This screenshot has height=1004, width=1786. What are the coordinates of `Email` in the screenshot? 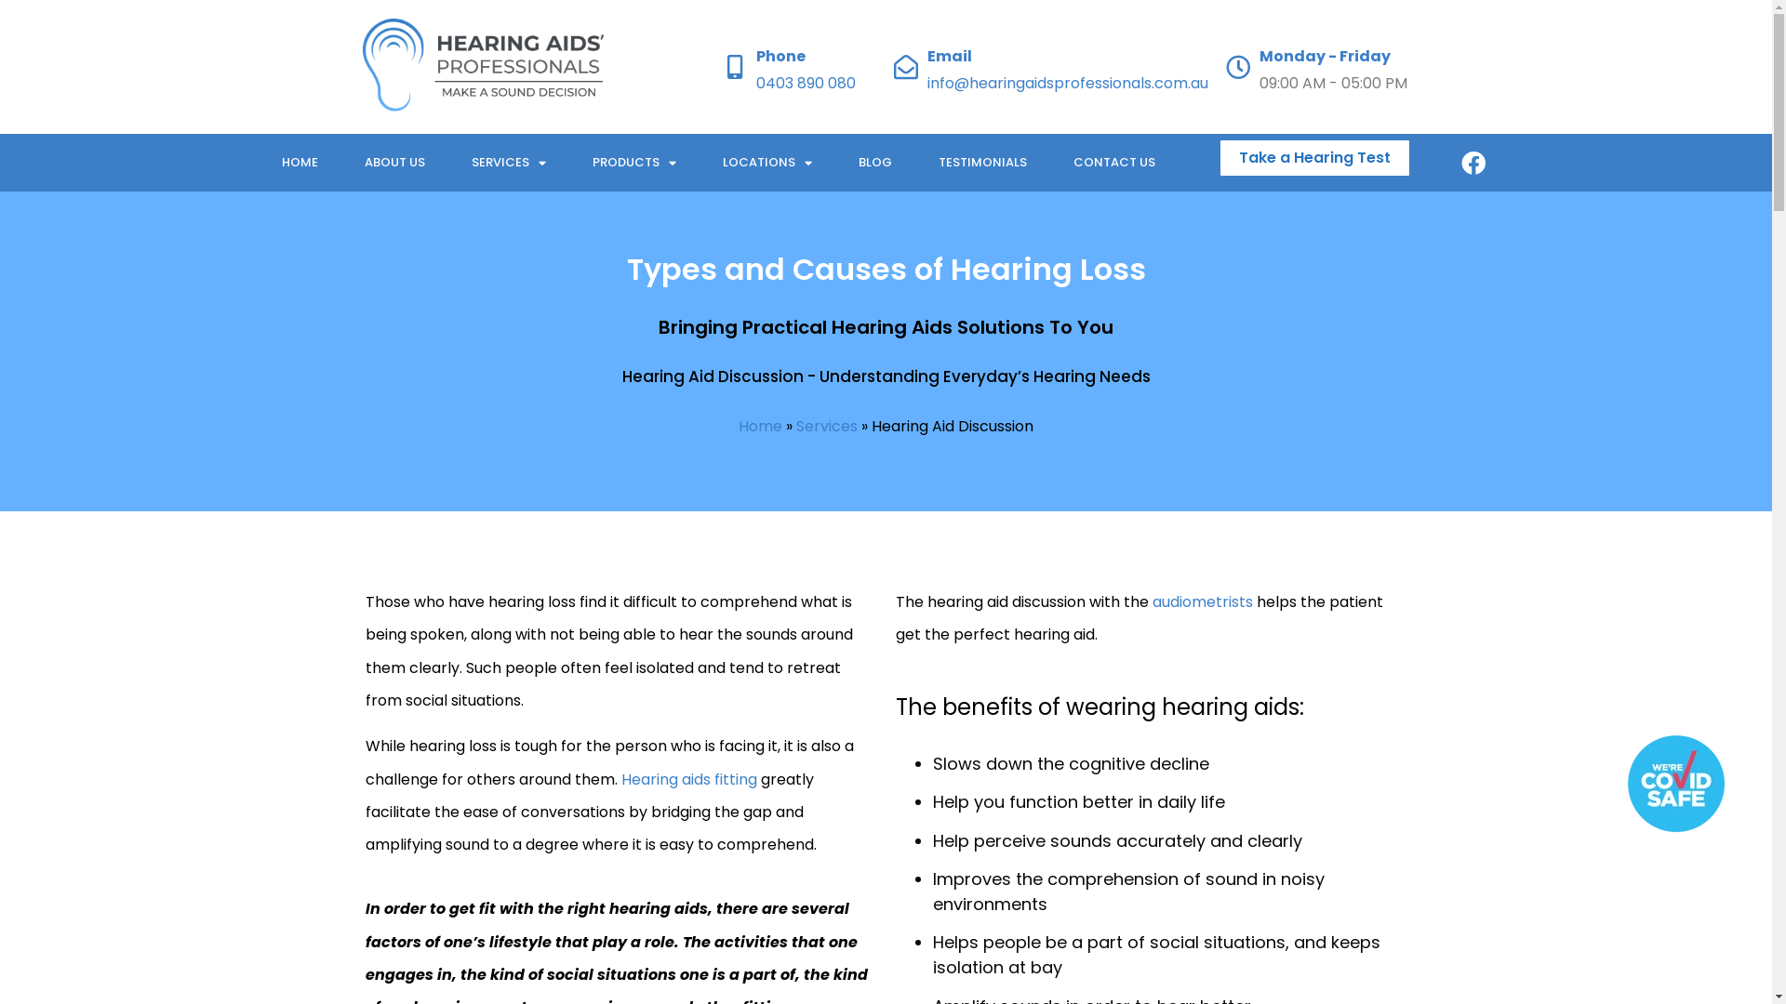 It's located at (950, 56).